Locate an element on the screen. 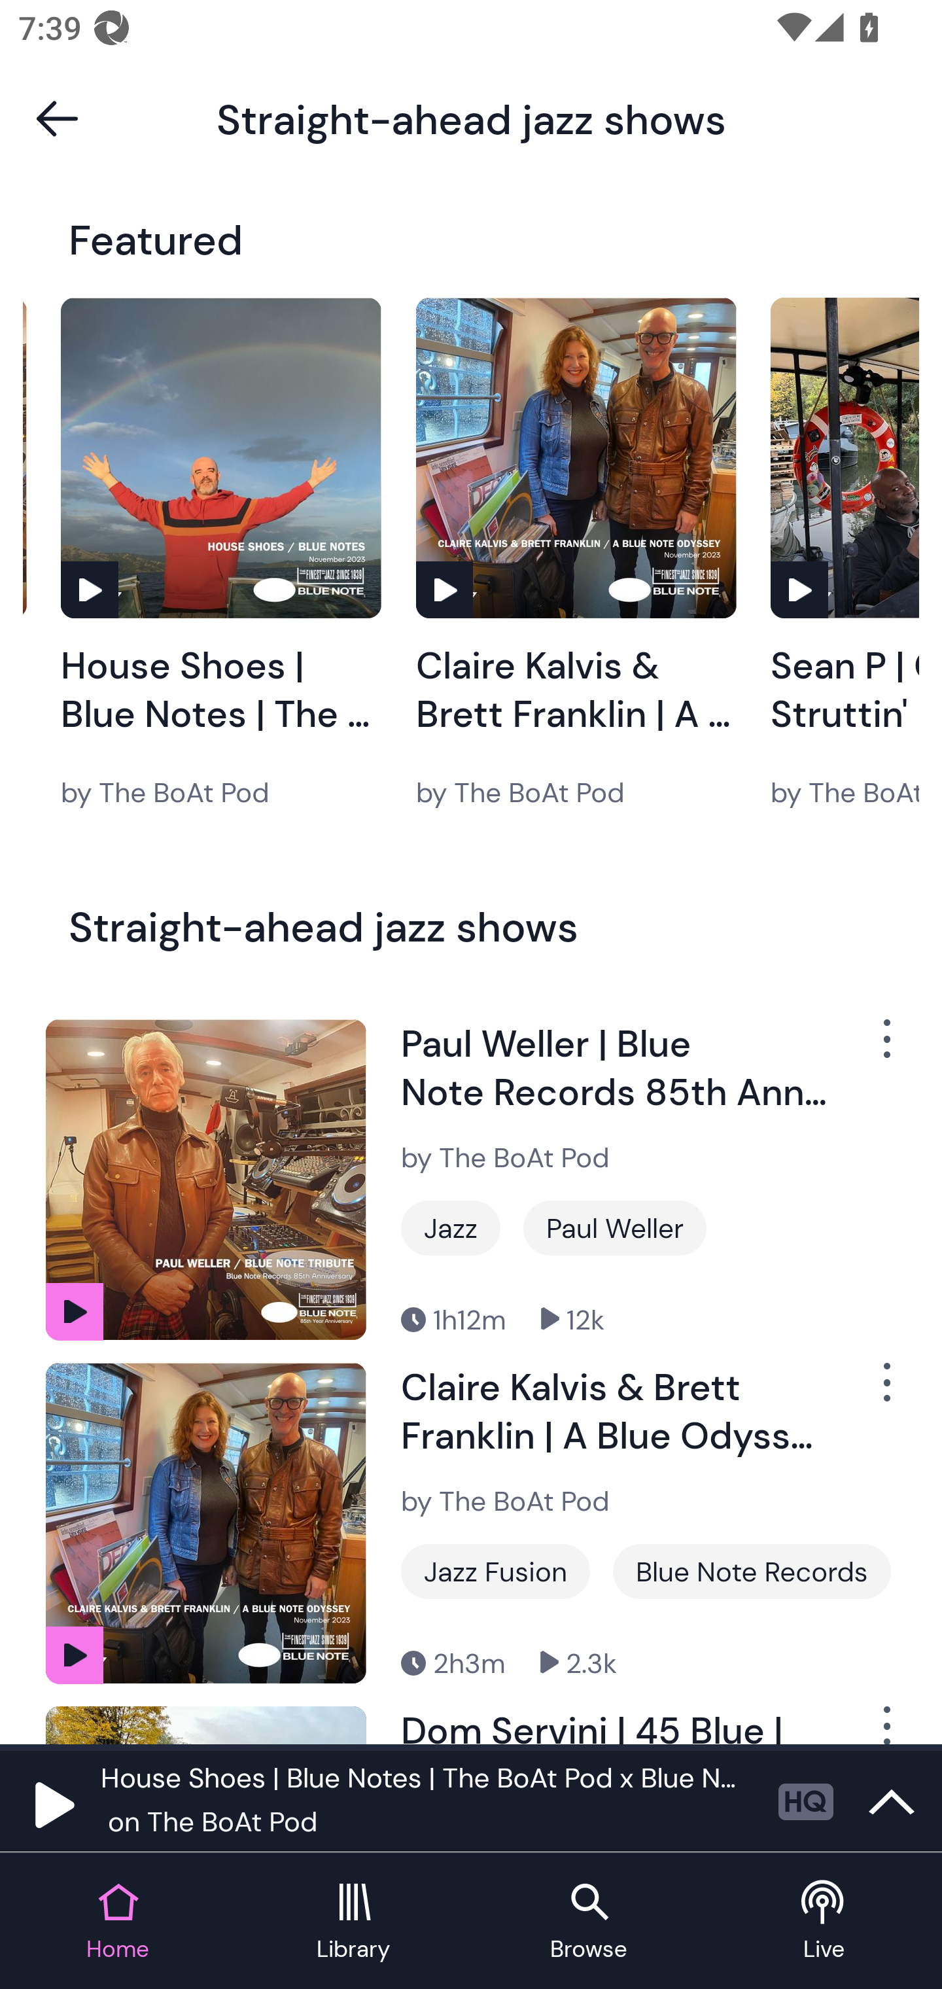 Image resolution: width=942 pixels, height=1989 pixels. Show Options Menu Button is located at coordinates (884, 1725).